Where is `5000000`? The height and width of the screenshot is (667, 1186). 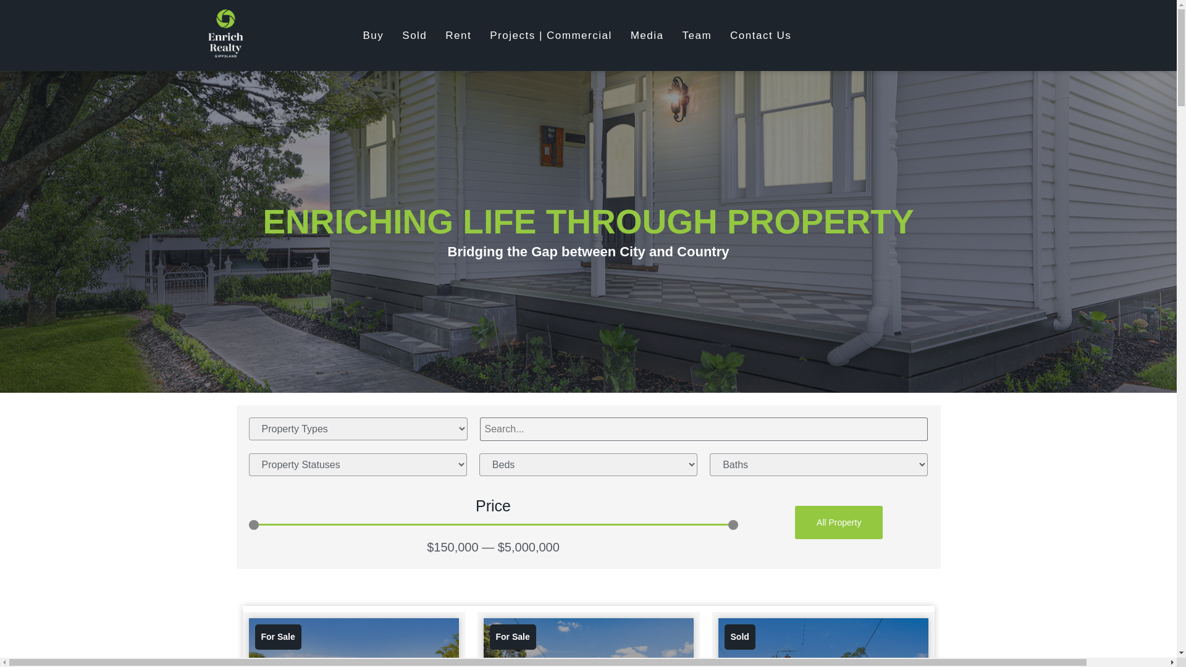 5000000 is located at coordinates (493, 525).